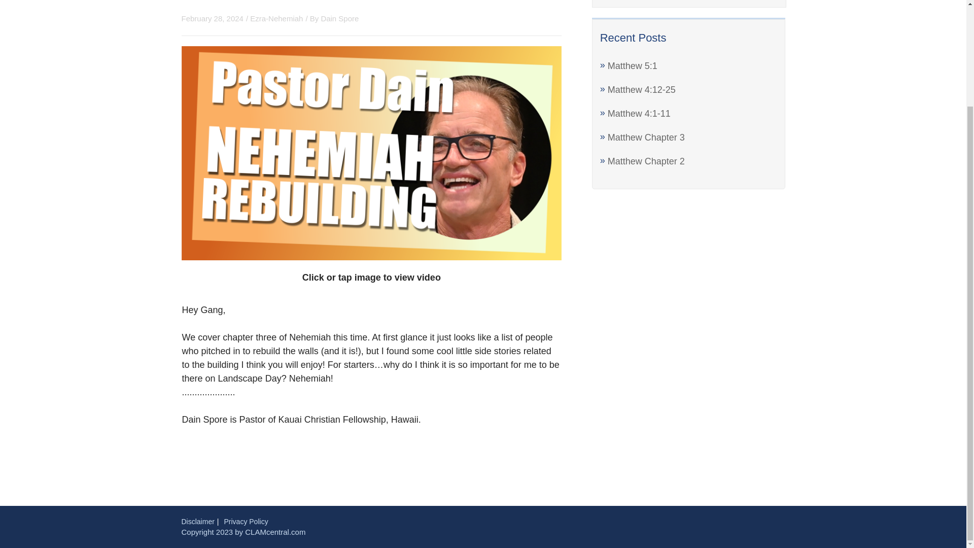 The width and height of the screenshot is (974, 548). Describe the element at coordinates (198, 521) in the screenshot. I see `Disclaimer` at that location.